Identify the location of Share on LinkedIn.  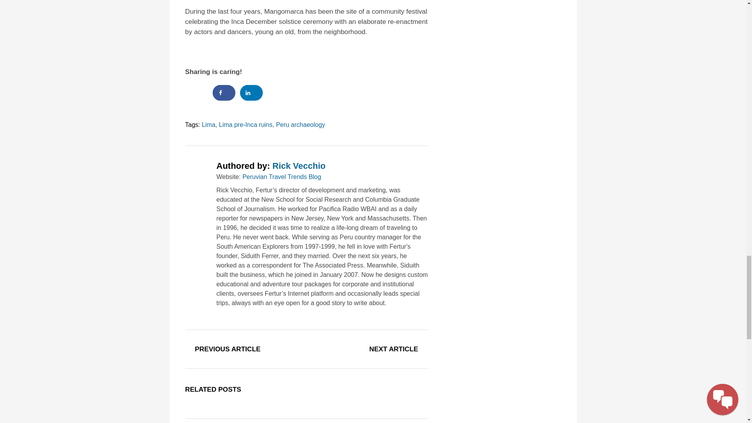
(251, 93).